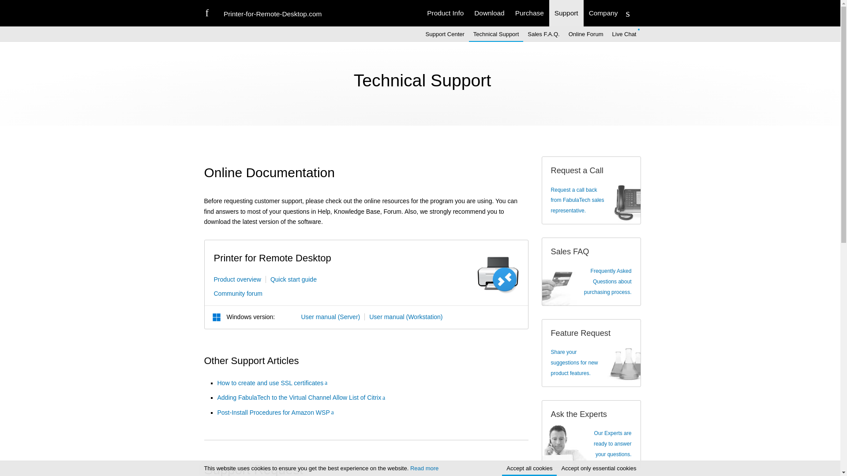  Describe the element at coordinates (489, 13) in the screenshot. I see `Download` at that location.